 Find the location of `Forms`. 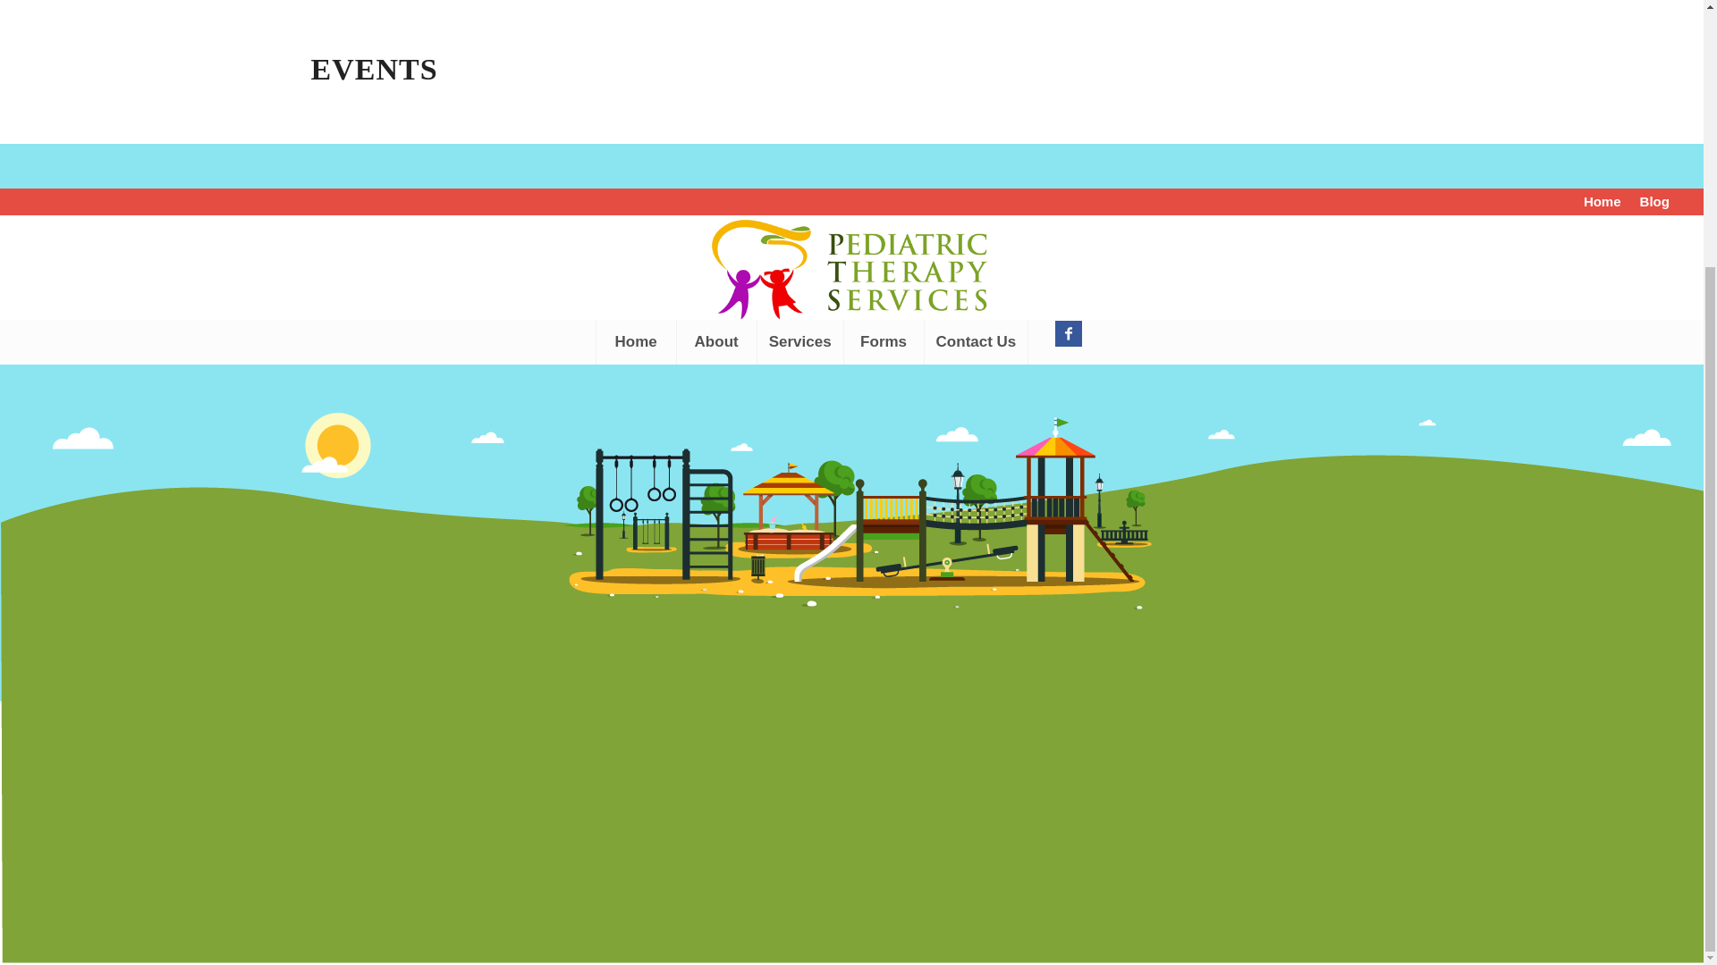

Forms is located at coordinates (883, 4).